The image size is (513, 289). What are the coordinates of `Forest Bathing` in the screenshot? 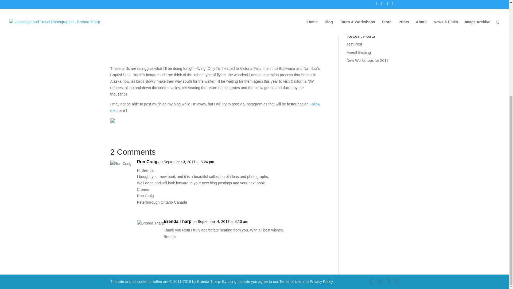 It's located at (359, 52).